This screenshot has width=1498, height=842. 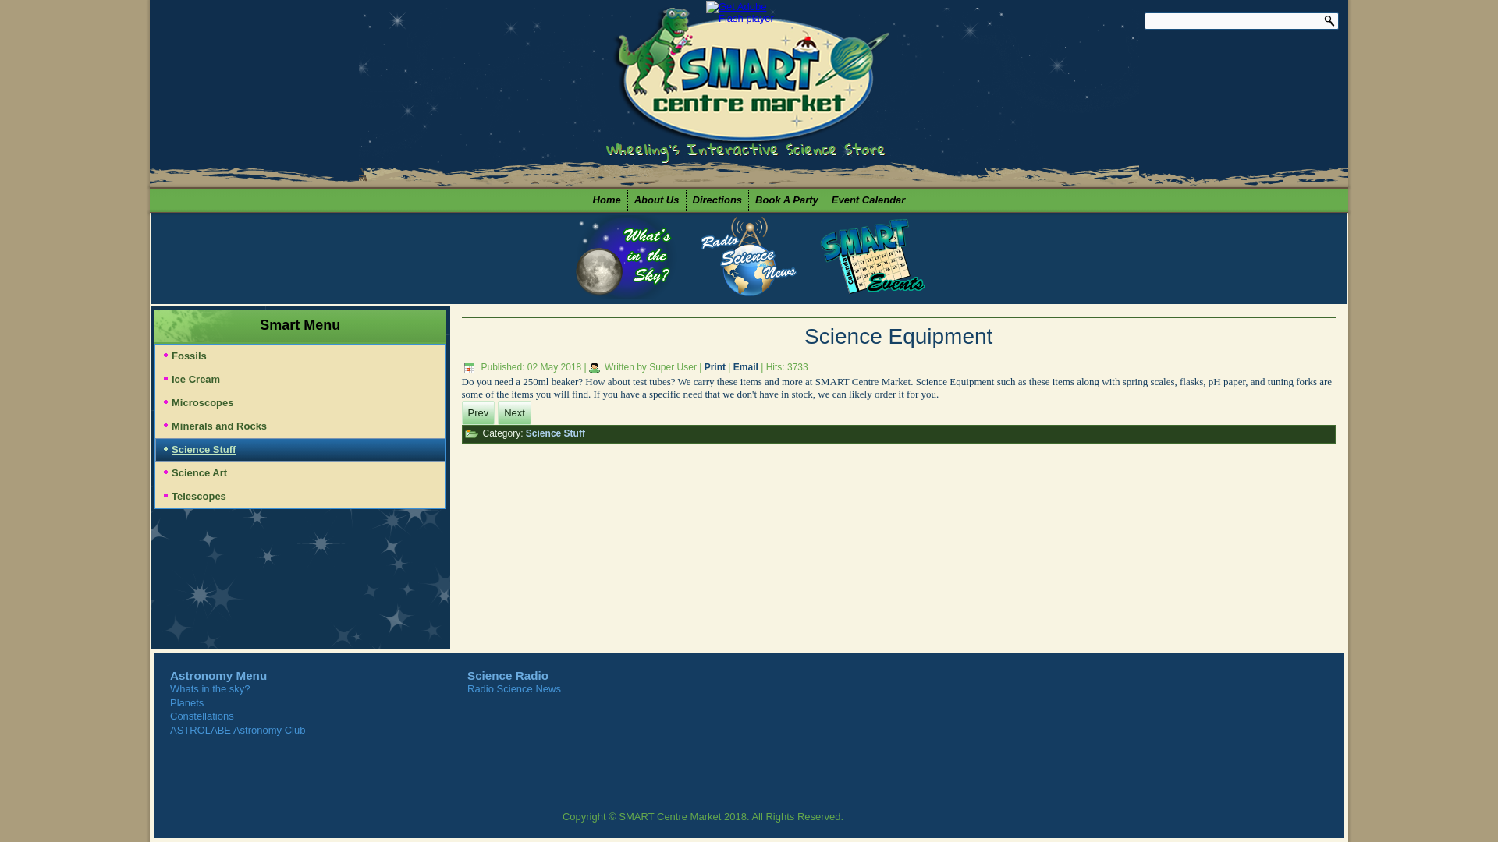 I want to click on Science Stuff, so click(x=300, y=449).